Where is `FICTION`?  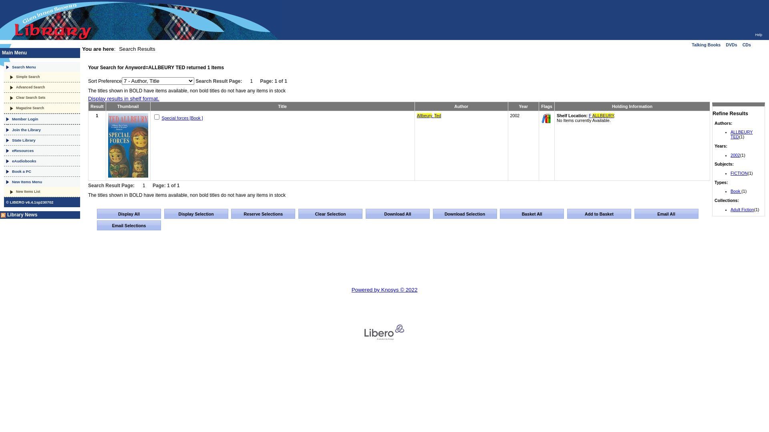 FICTION is located at coordinates (739, 173).